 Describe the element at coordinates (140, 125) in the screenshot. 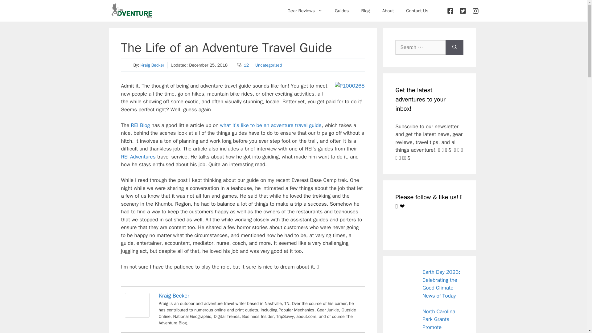

I see `REI Blog` at that location.